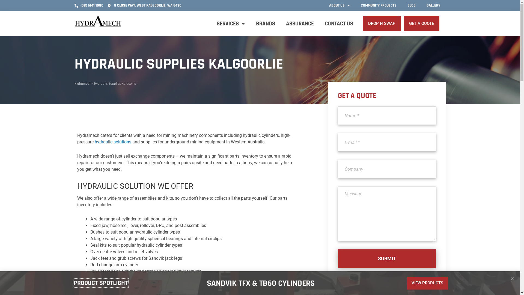 This screenshot has height=295, width=524. What do you see at coordinates (89, 5) in the screenshot?
I see `(08) 6141 1080` at bounding box center [89, 5].